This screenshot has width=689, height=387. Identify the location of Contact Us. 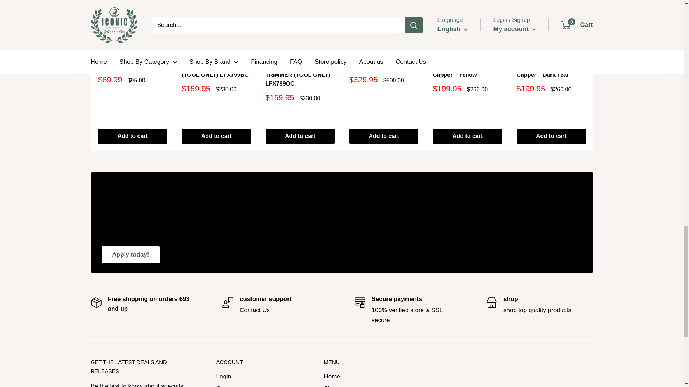
(255, 310).